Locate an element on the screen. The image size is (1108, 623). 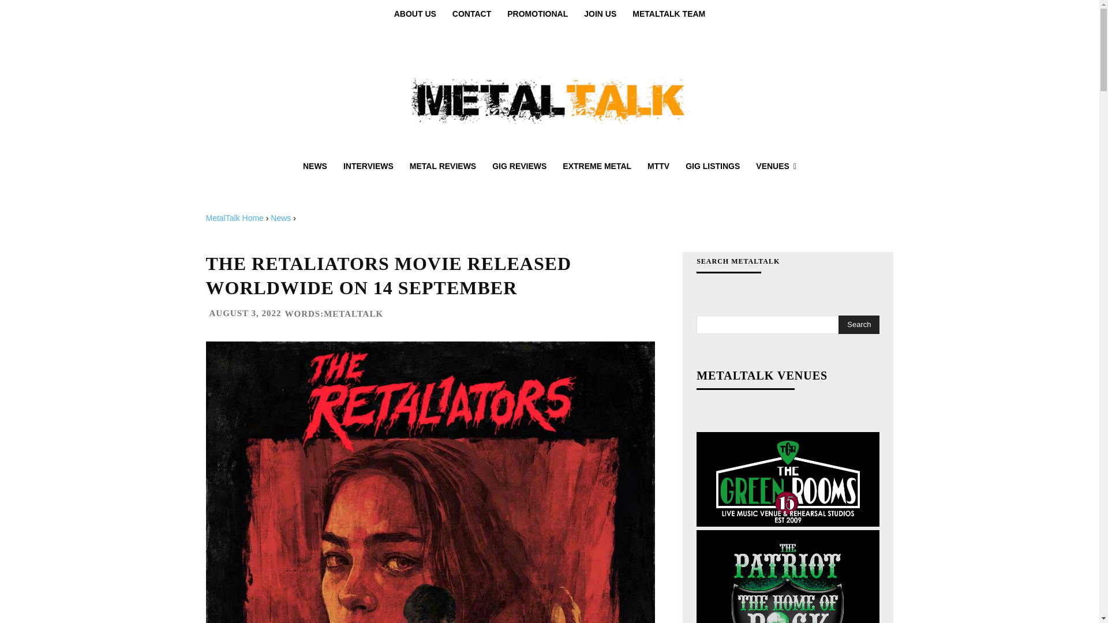
MetalTalk Home is located at coordinates (234, 218).